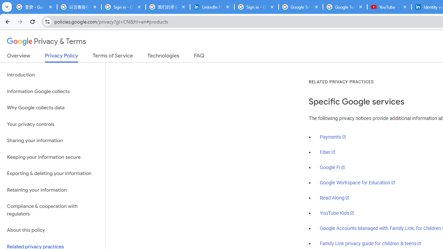  Describe the element at coordinates (19, 57) in the screenshot. I see `Overview` at that location.